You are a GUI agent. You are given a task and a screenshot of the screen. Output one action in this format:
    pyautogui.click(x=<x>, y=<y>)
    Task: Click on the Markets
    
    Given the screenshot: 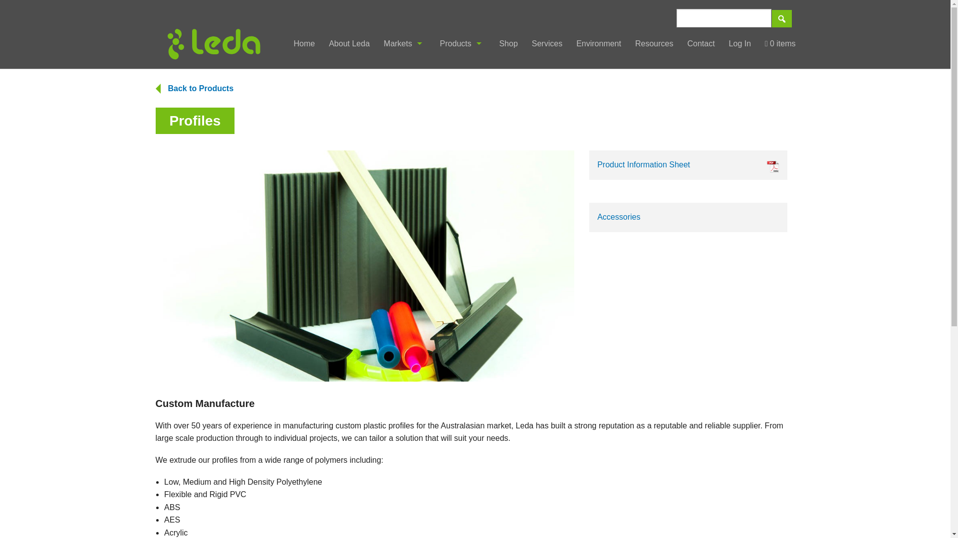 What is the action you would take?
    pyautogui.click(x=404, y=43)
    